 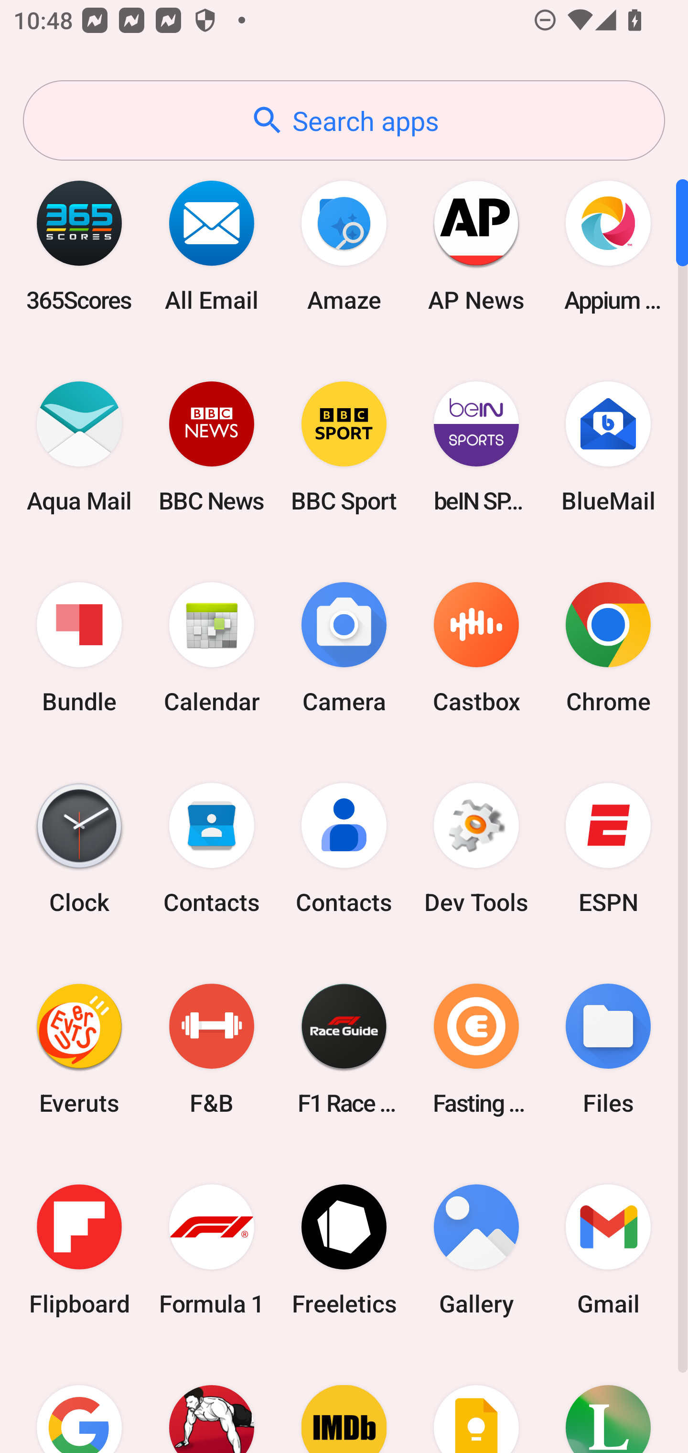 What do you see at coordinates (476, 1401) in the screenshot?
I see `Keep Notes` at bounding box center [476, 1401].